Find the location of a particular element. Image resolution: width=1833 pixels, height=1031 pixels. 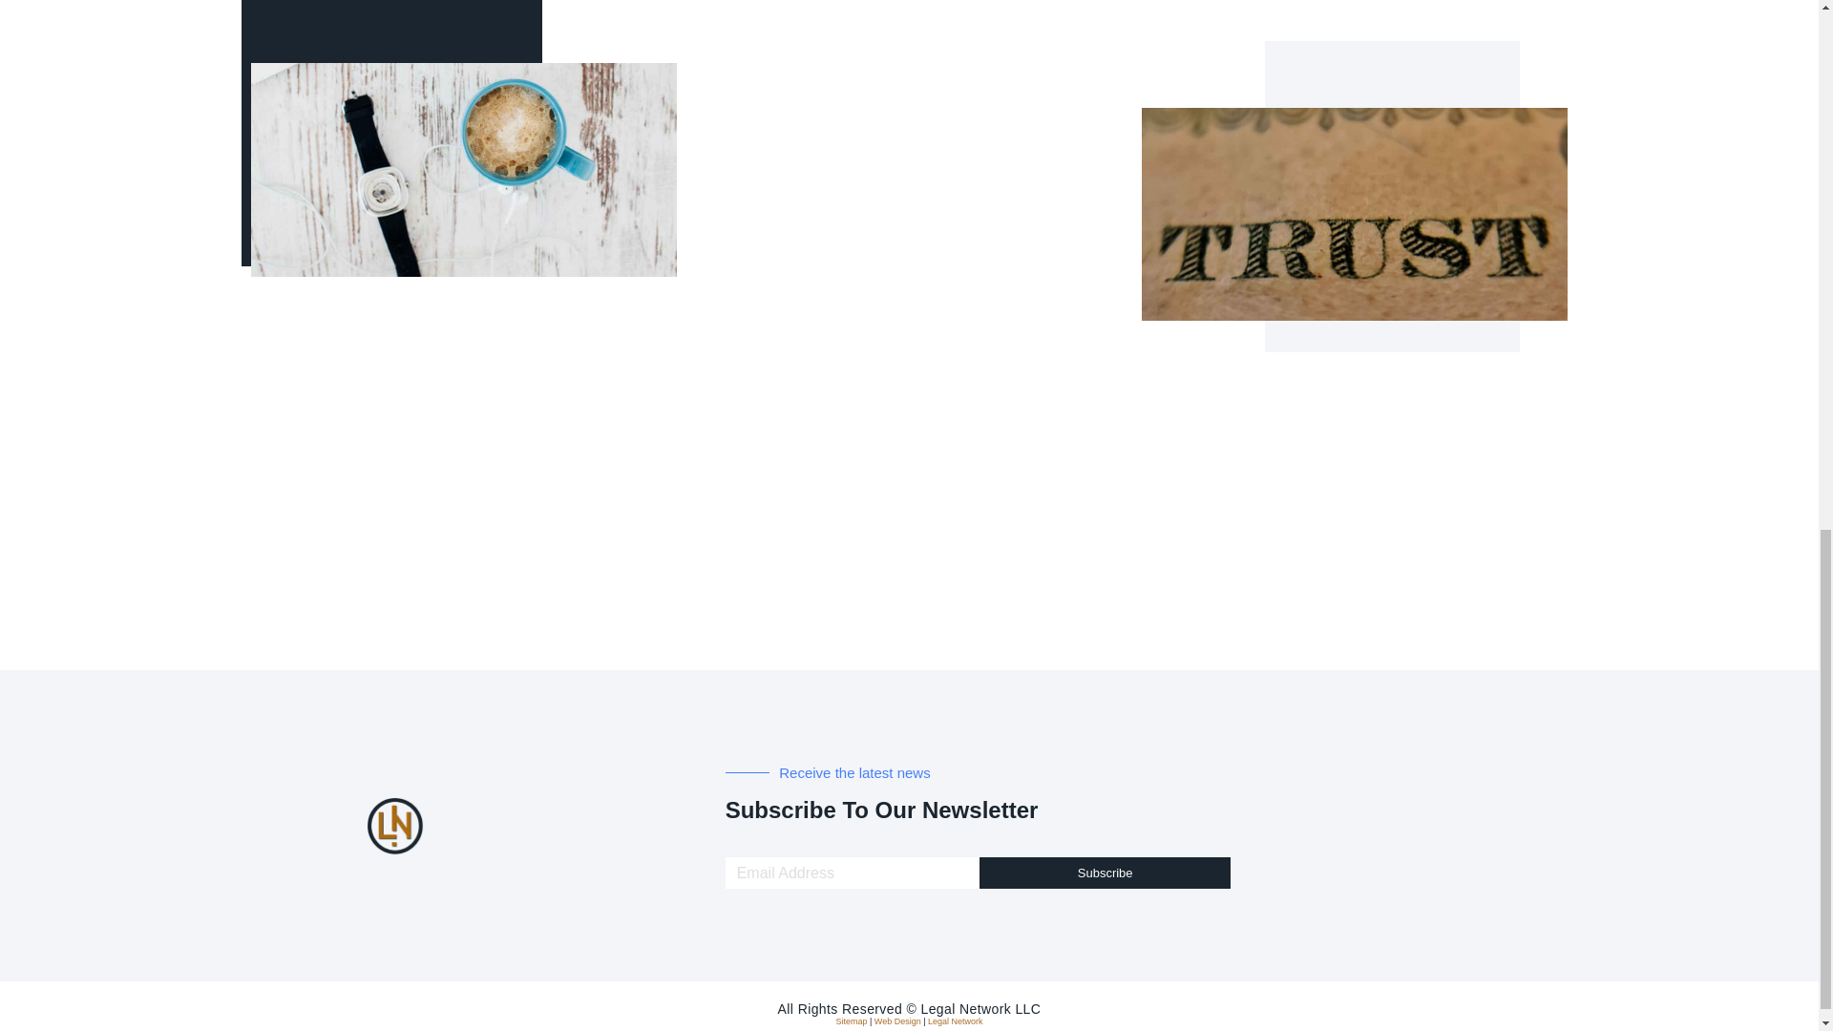

Web Design is located at coordinates (897, 1020).